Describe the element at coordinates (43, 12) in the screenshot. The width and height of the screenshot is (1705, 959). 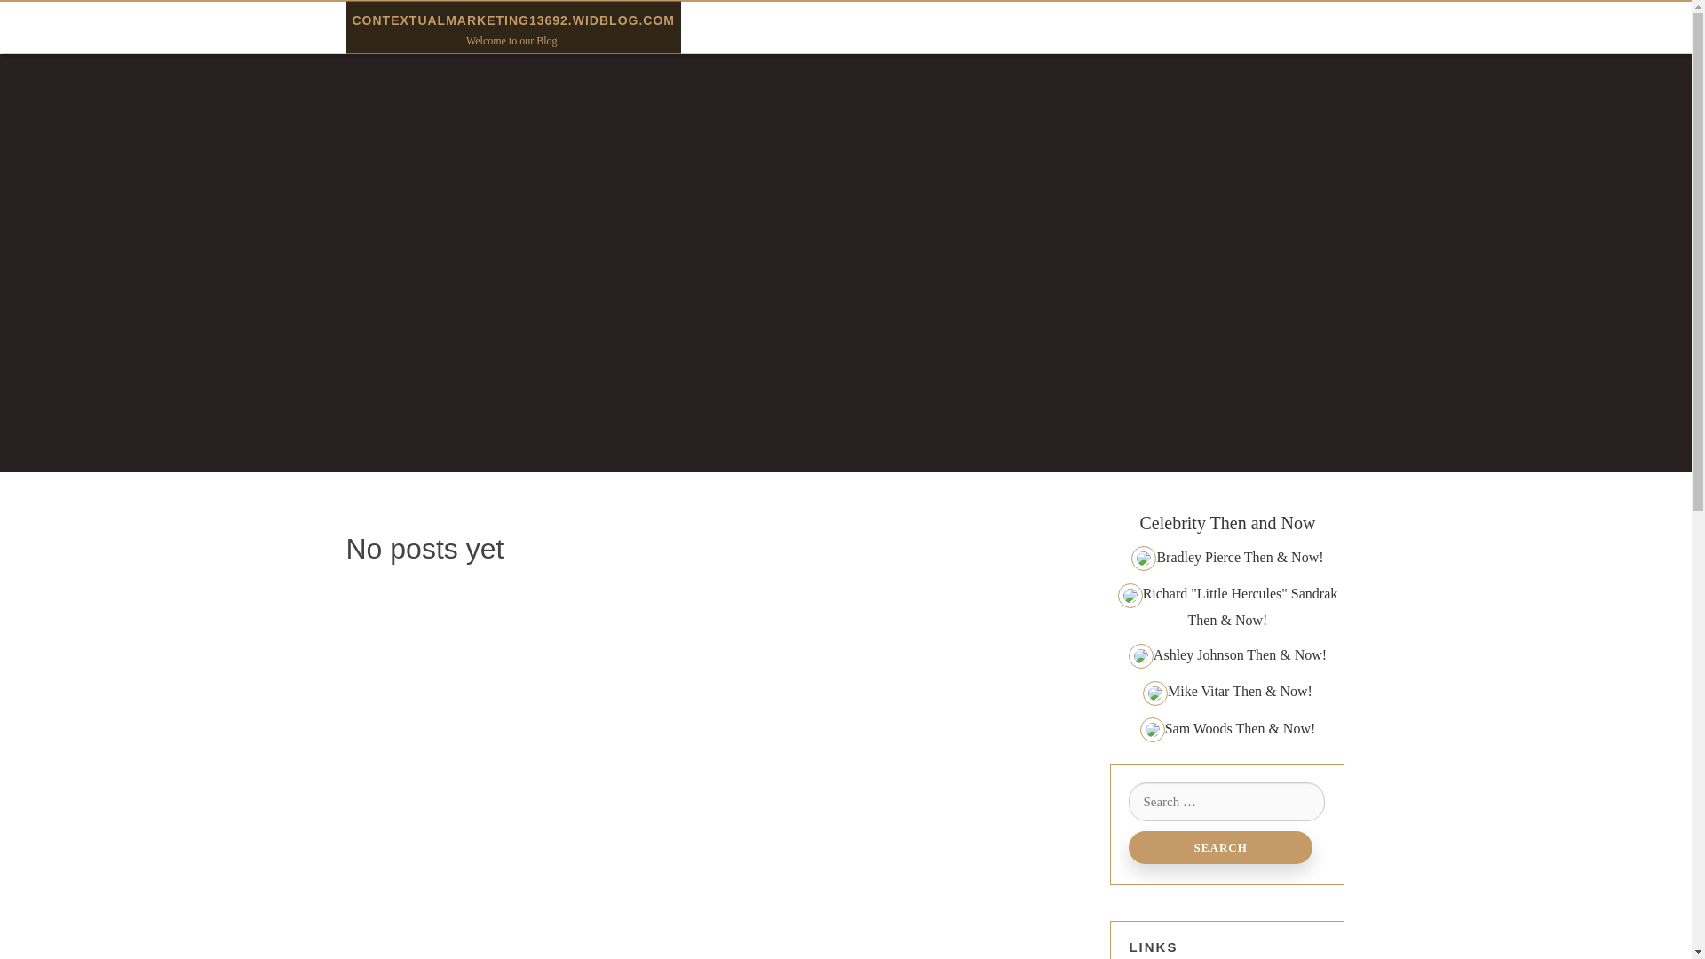
I see `Skip to content` at that location.